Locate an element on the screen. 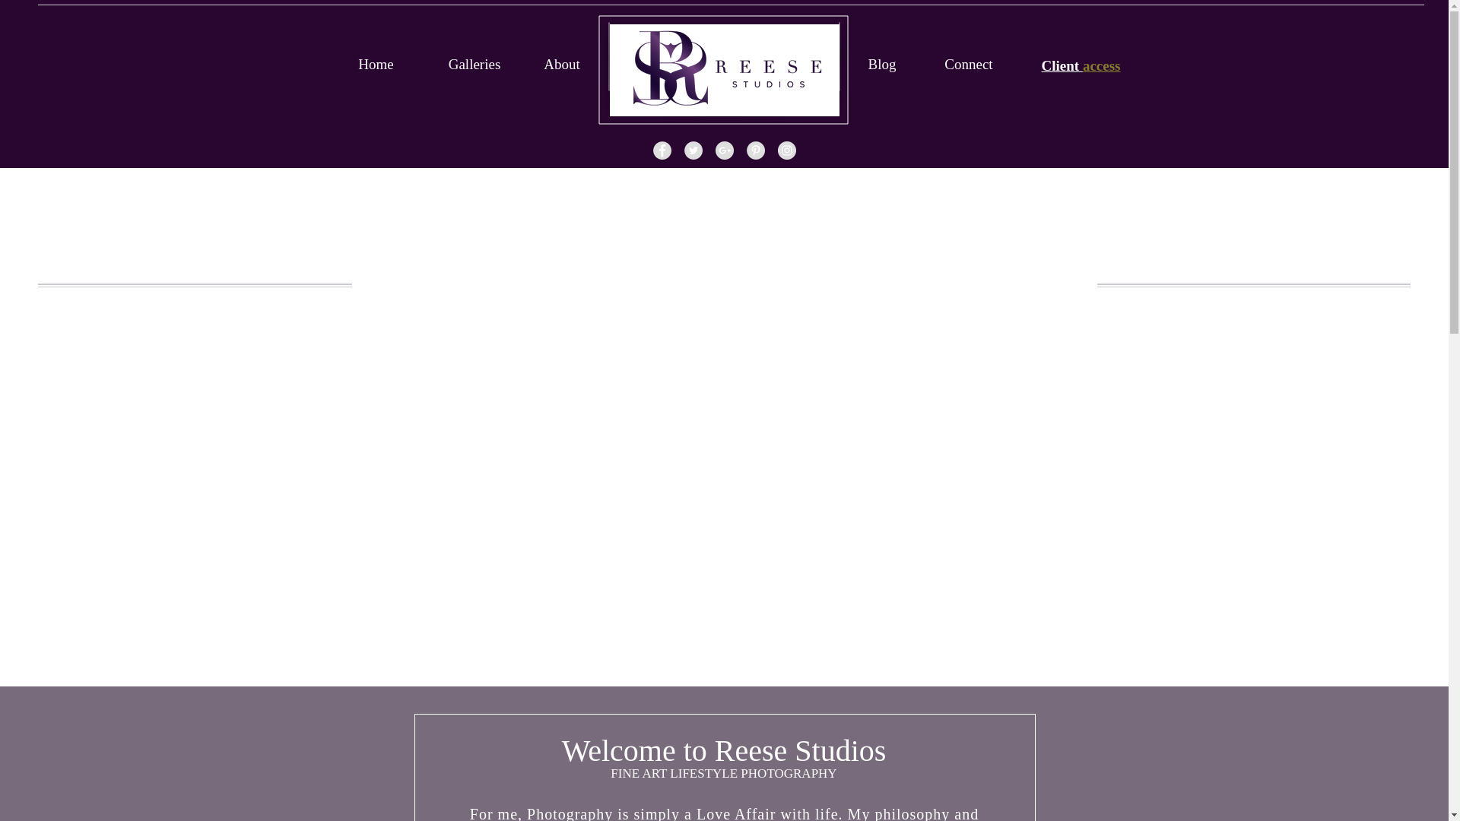 The width and height of the screenshot is (1460, 821). Home is located at coordinates (375, 64).